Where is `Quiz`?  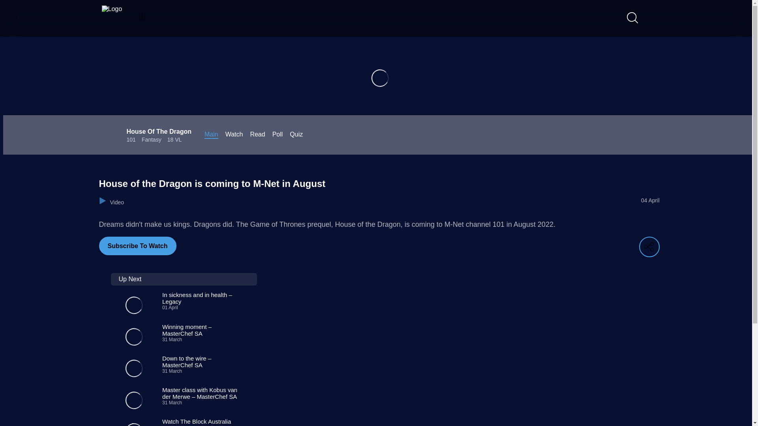 Quiz is located at coordinates (257, 135).